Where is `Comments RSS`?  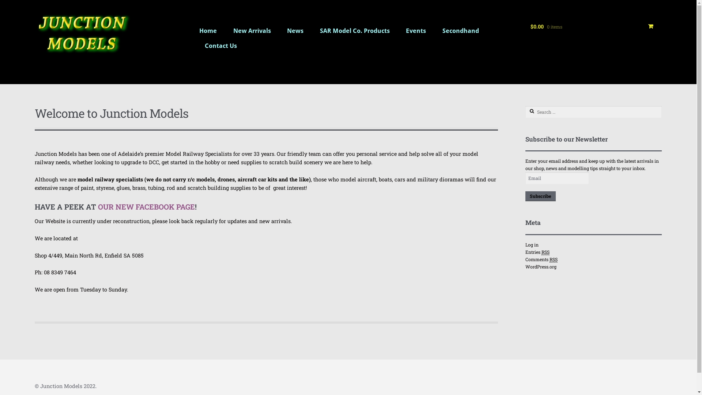 Comments RSS is located at coordinates (541, 260).